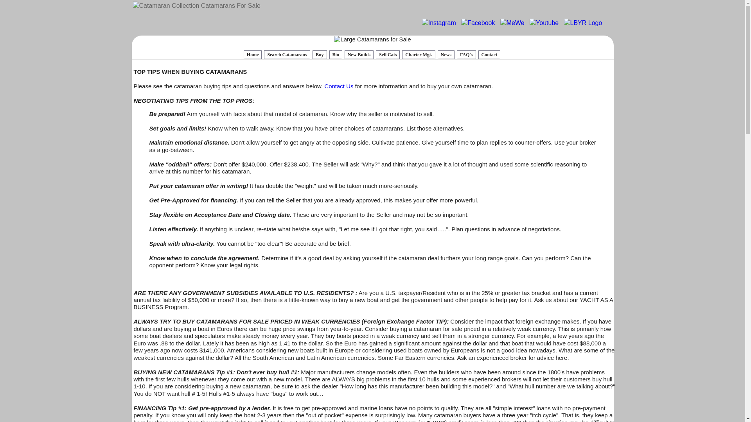 This screenshot has height=422, width=751. Describe the element at coordinates (319, 55) in the screenshot. I see `Buy` at that location.